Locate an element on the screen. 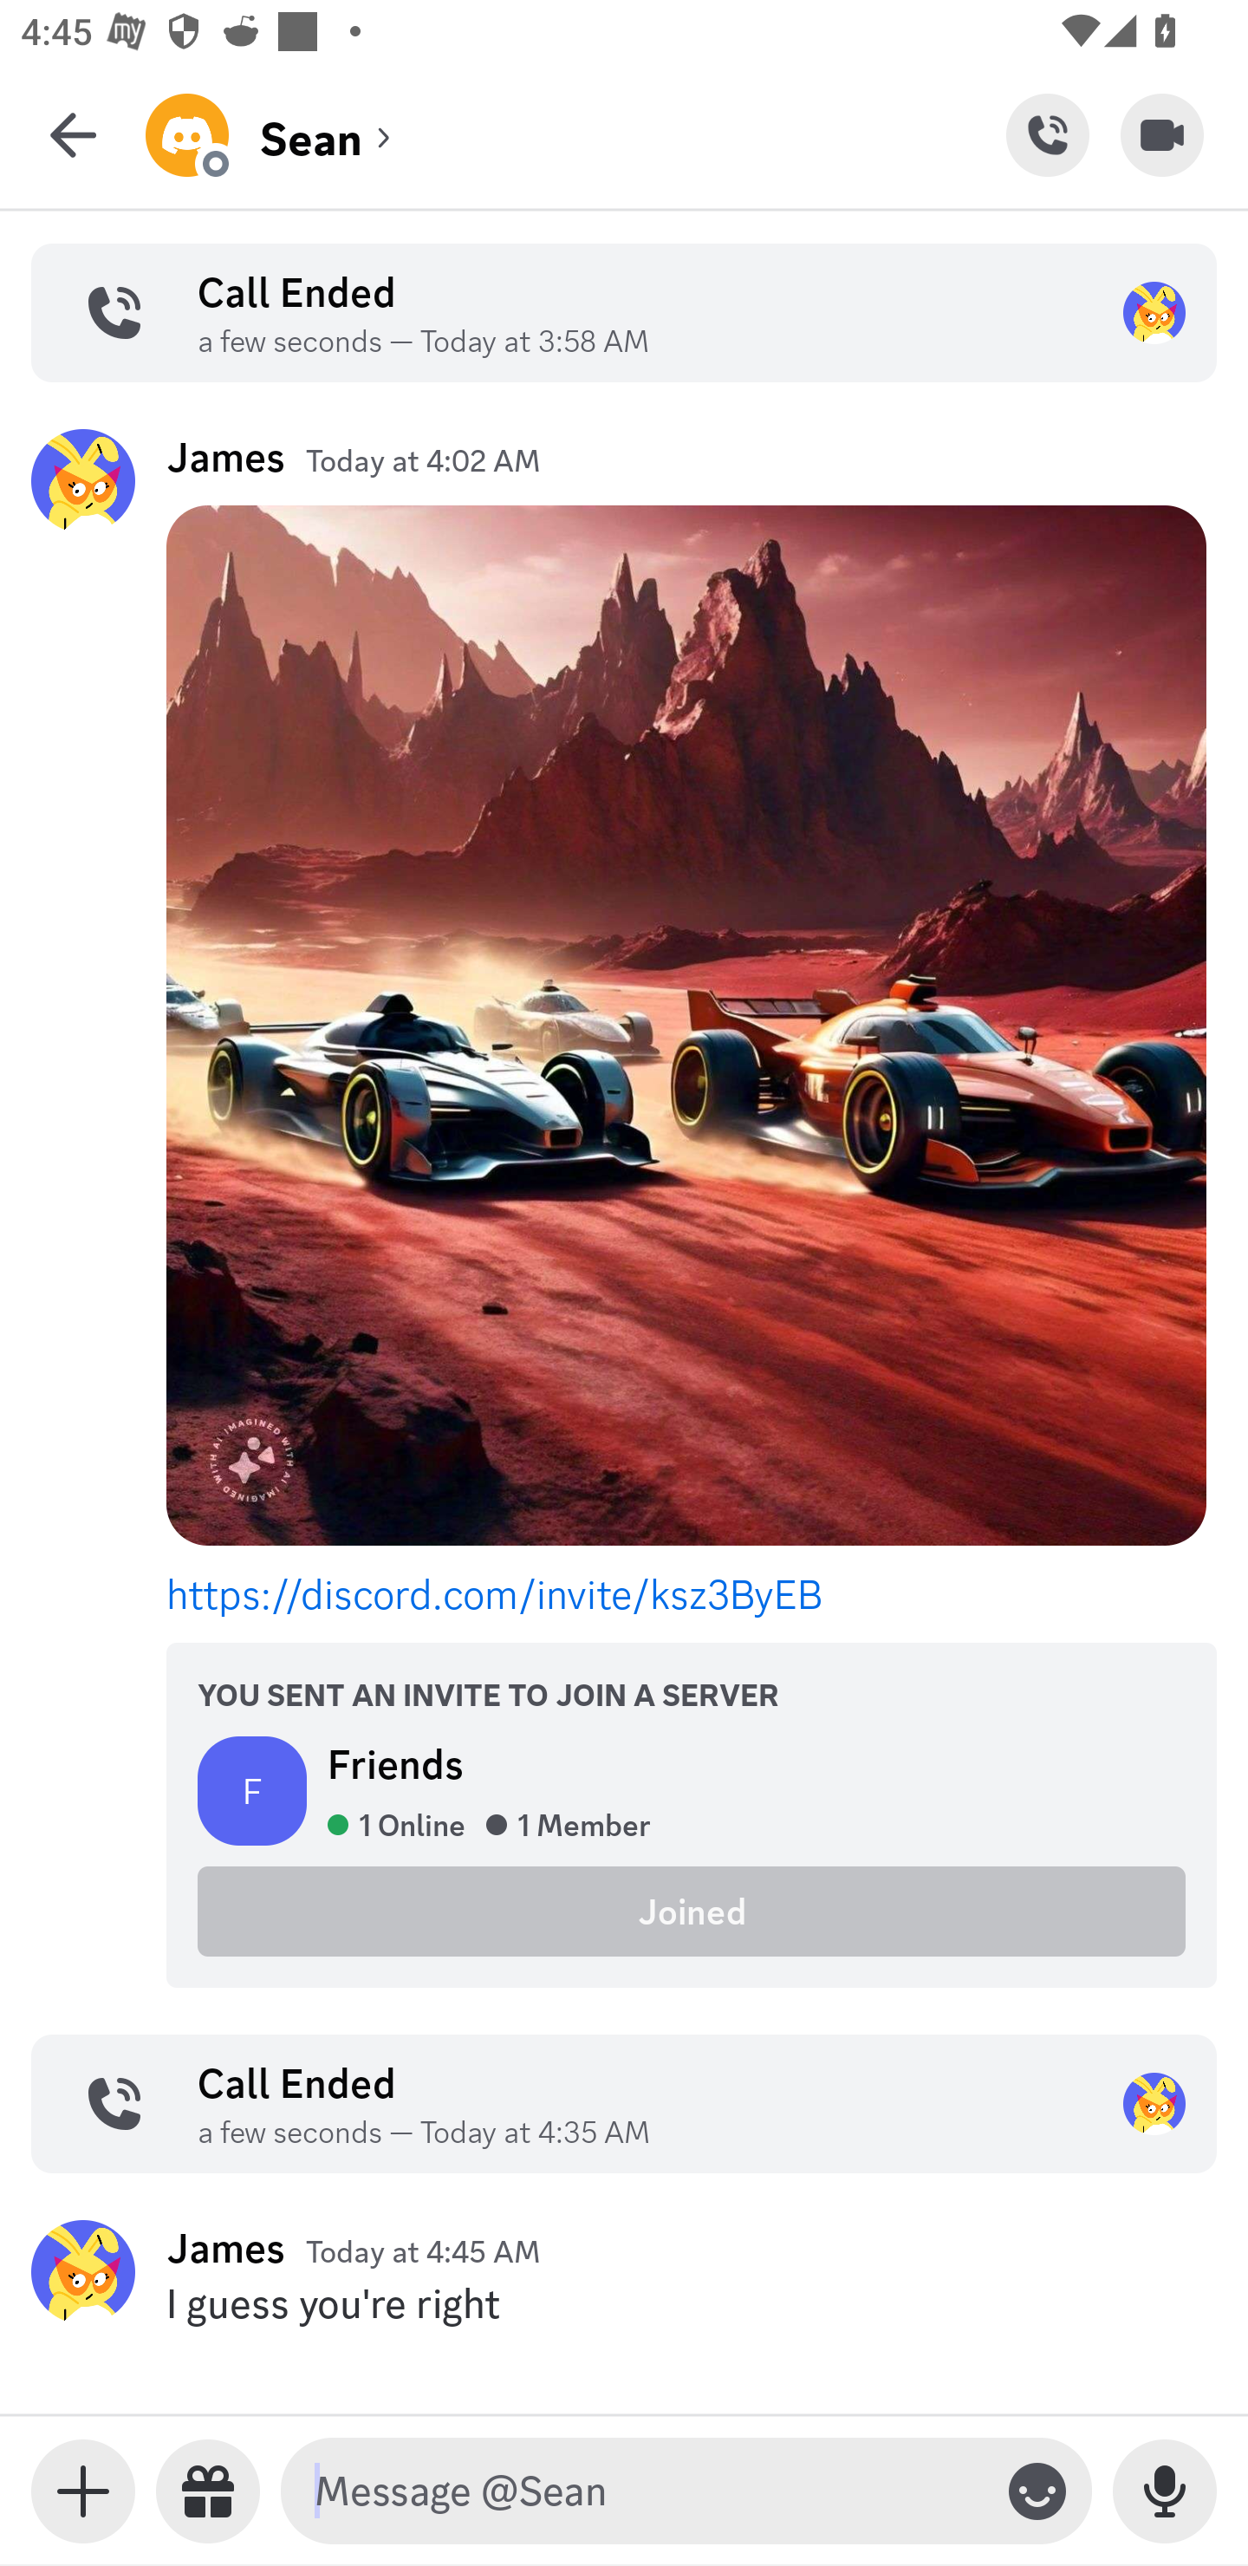  Back is located at coordinates (73, 134).